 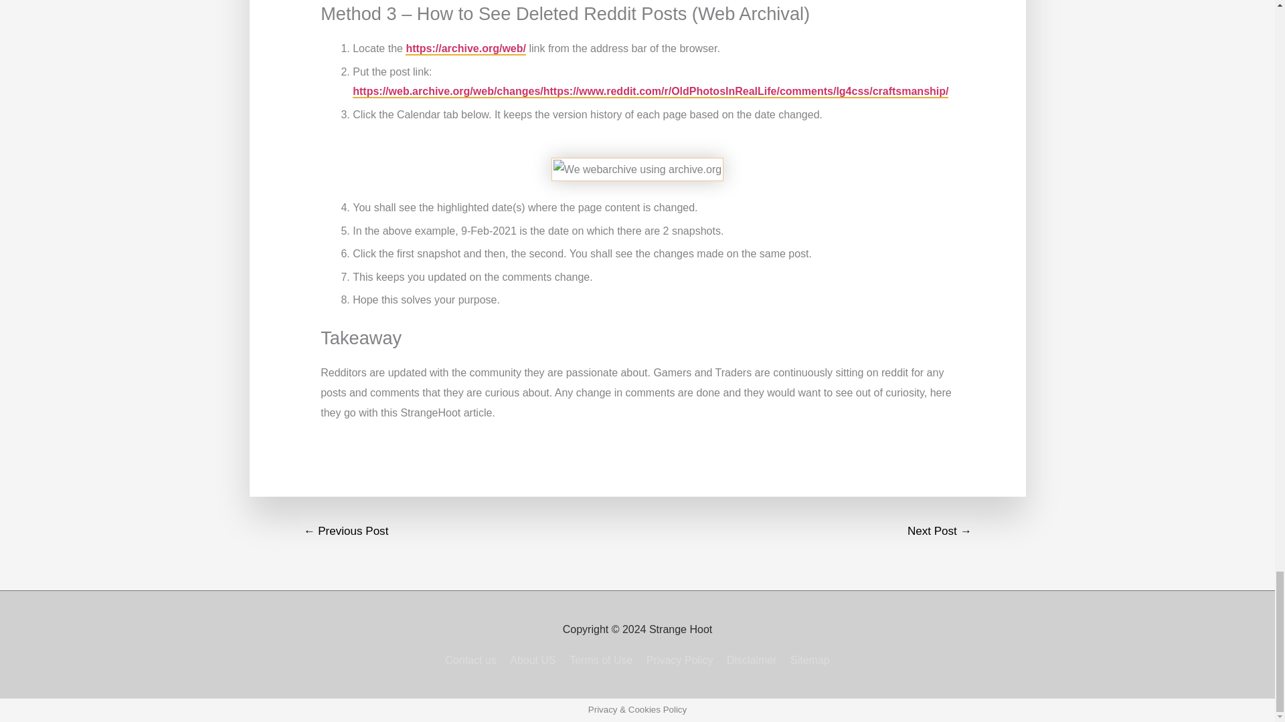 What do you see at coordinates (680, 659) in the screenshot?
I see `Privacy Policy` at bounding box center [680, 659].